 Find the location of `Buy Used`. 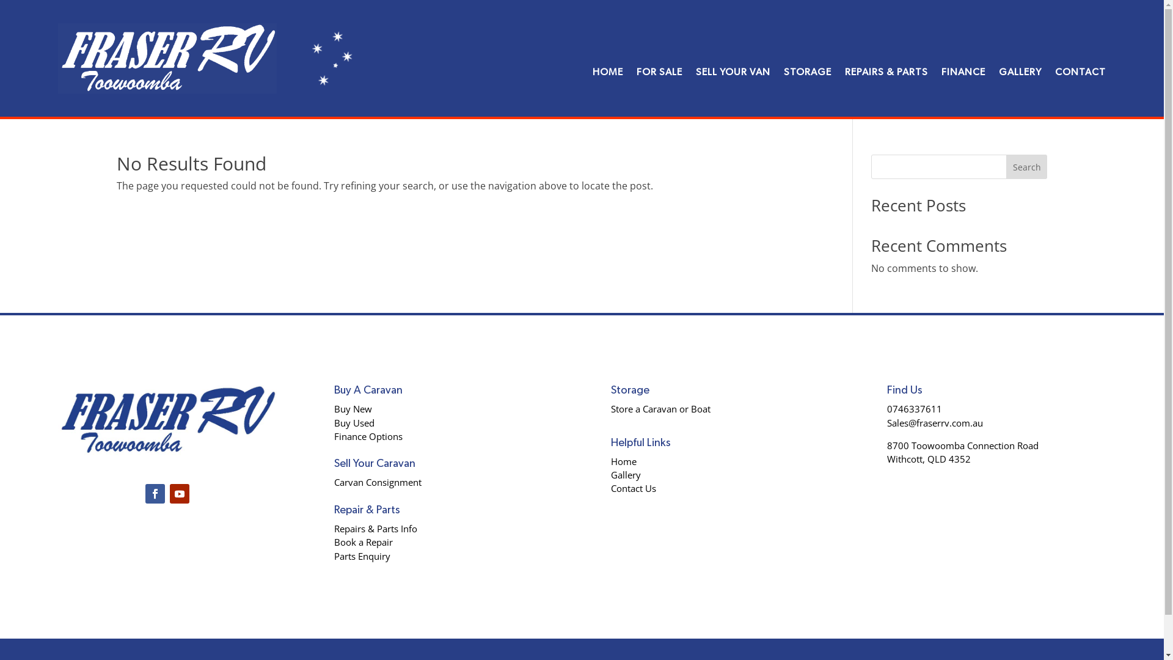

Buy Used is located at coordinates (354, 423).